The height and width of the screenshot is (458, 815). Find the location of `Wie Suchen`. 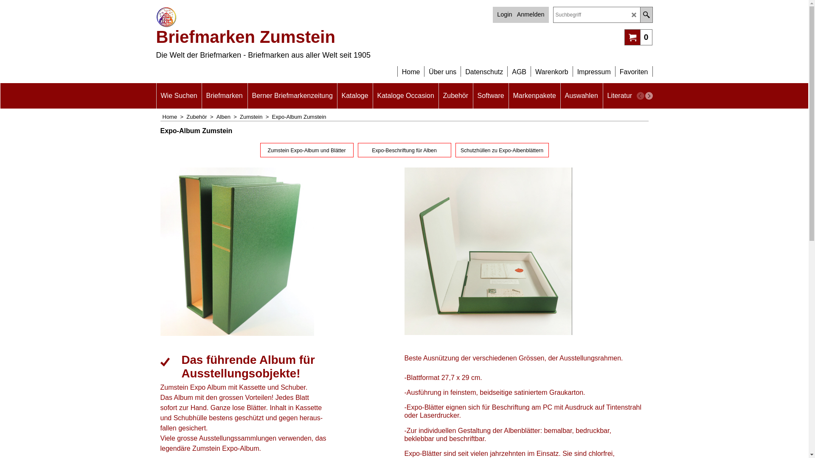

Wie Suchen is located at coordinates (179, 96).